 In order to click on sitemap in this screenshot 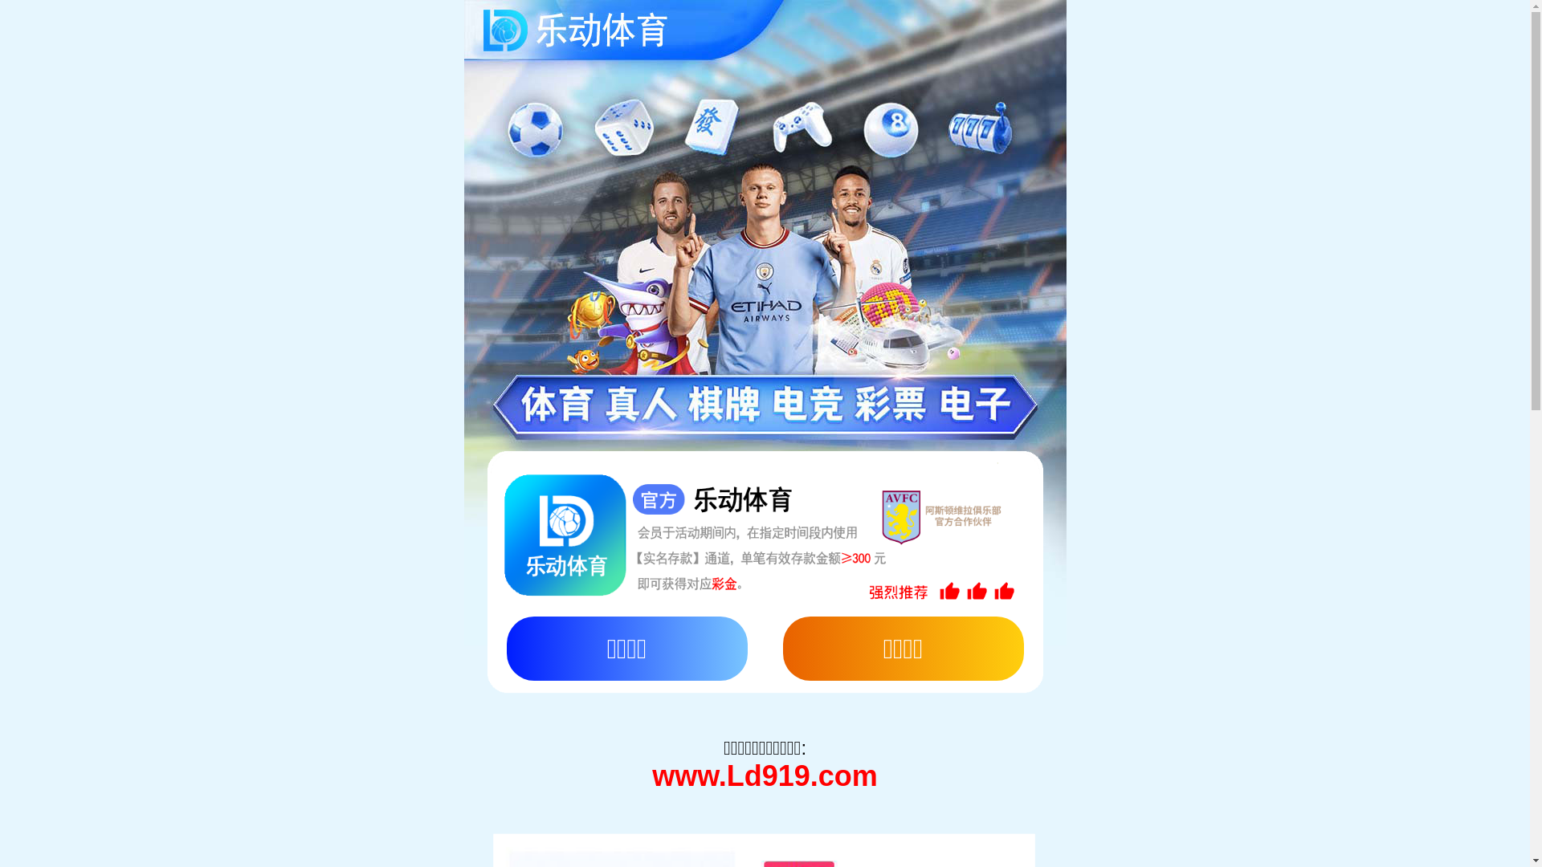, I will do `click(1051, 9)`.